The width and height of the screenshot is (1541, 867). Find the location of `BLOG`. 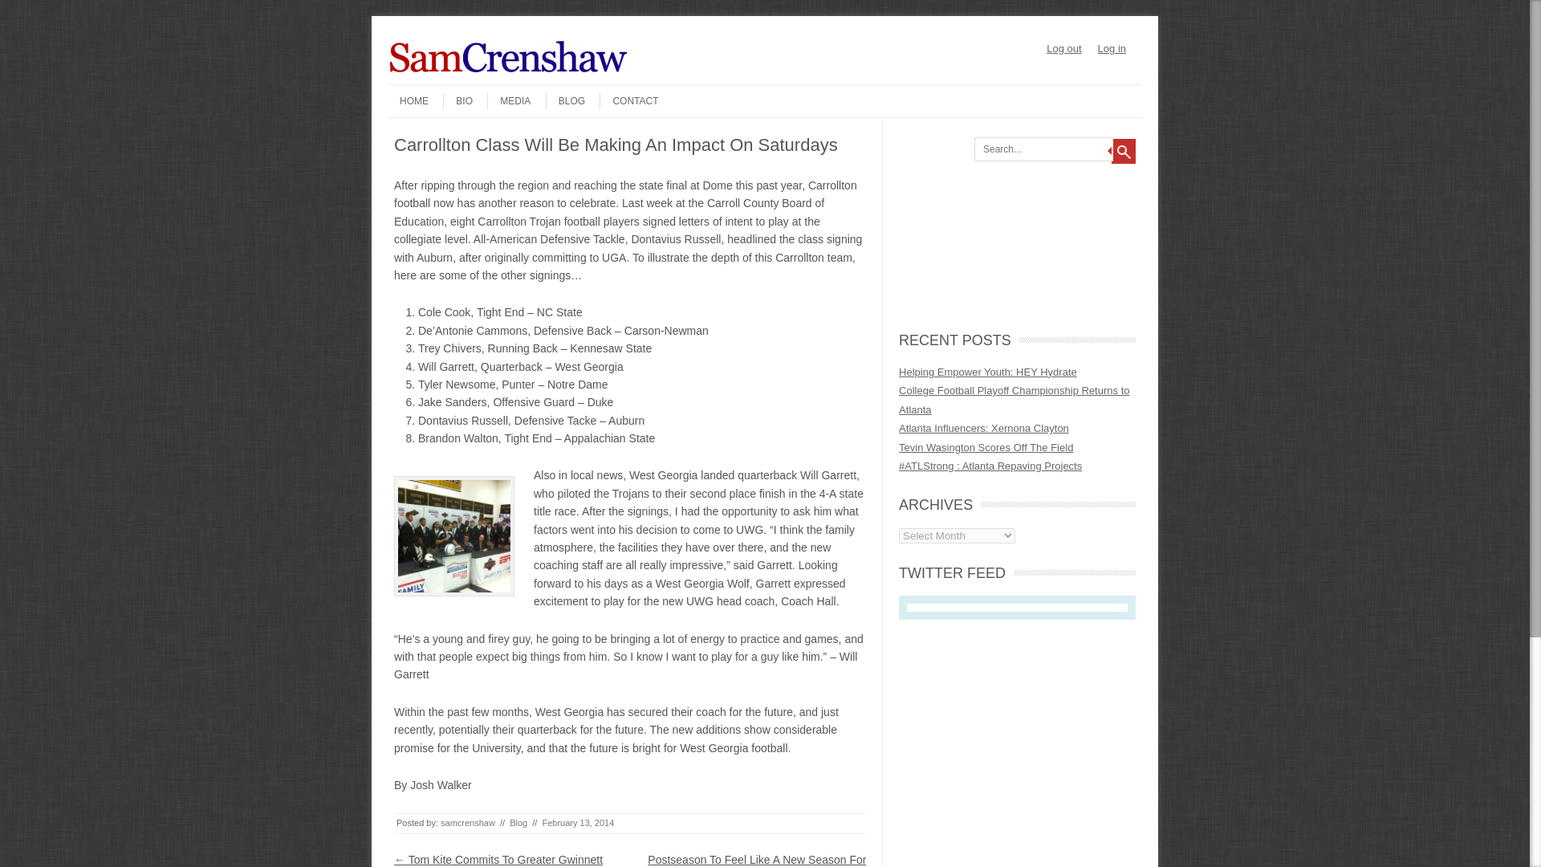

BLOG is located at coordinates (565, 101).